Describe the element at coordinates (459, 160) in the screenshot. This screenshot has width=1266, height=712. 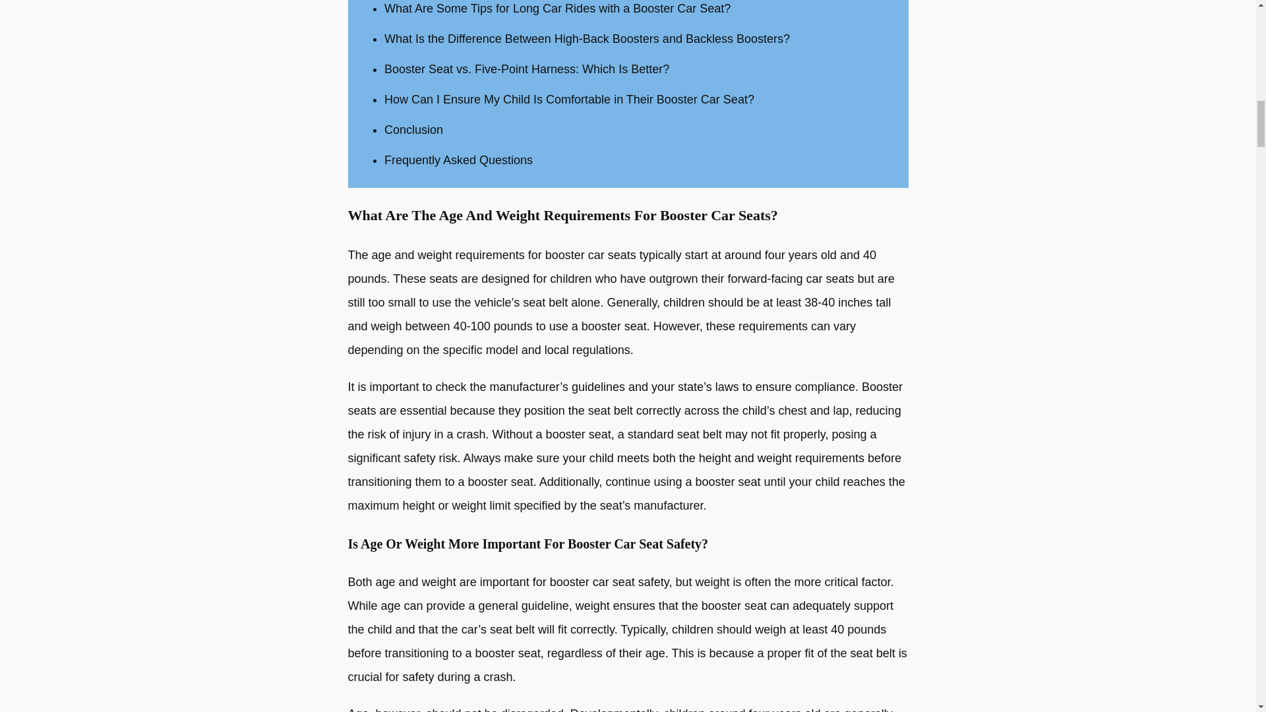
I see `Frequently Asked Questions` at that location.